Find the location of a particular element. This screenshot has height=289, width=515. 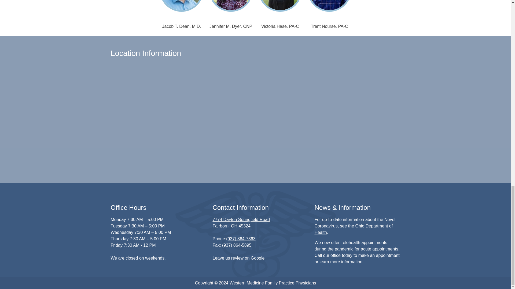

Leave us review on Google is located at coordinates (238, 258).